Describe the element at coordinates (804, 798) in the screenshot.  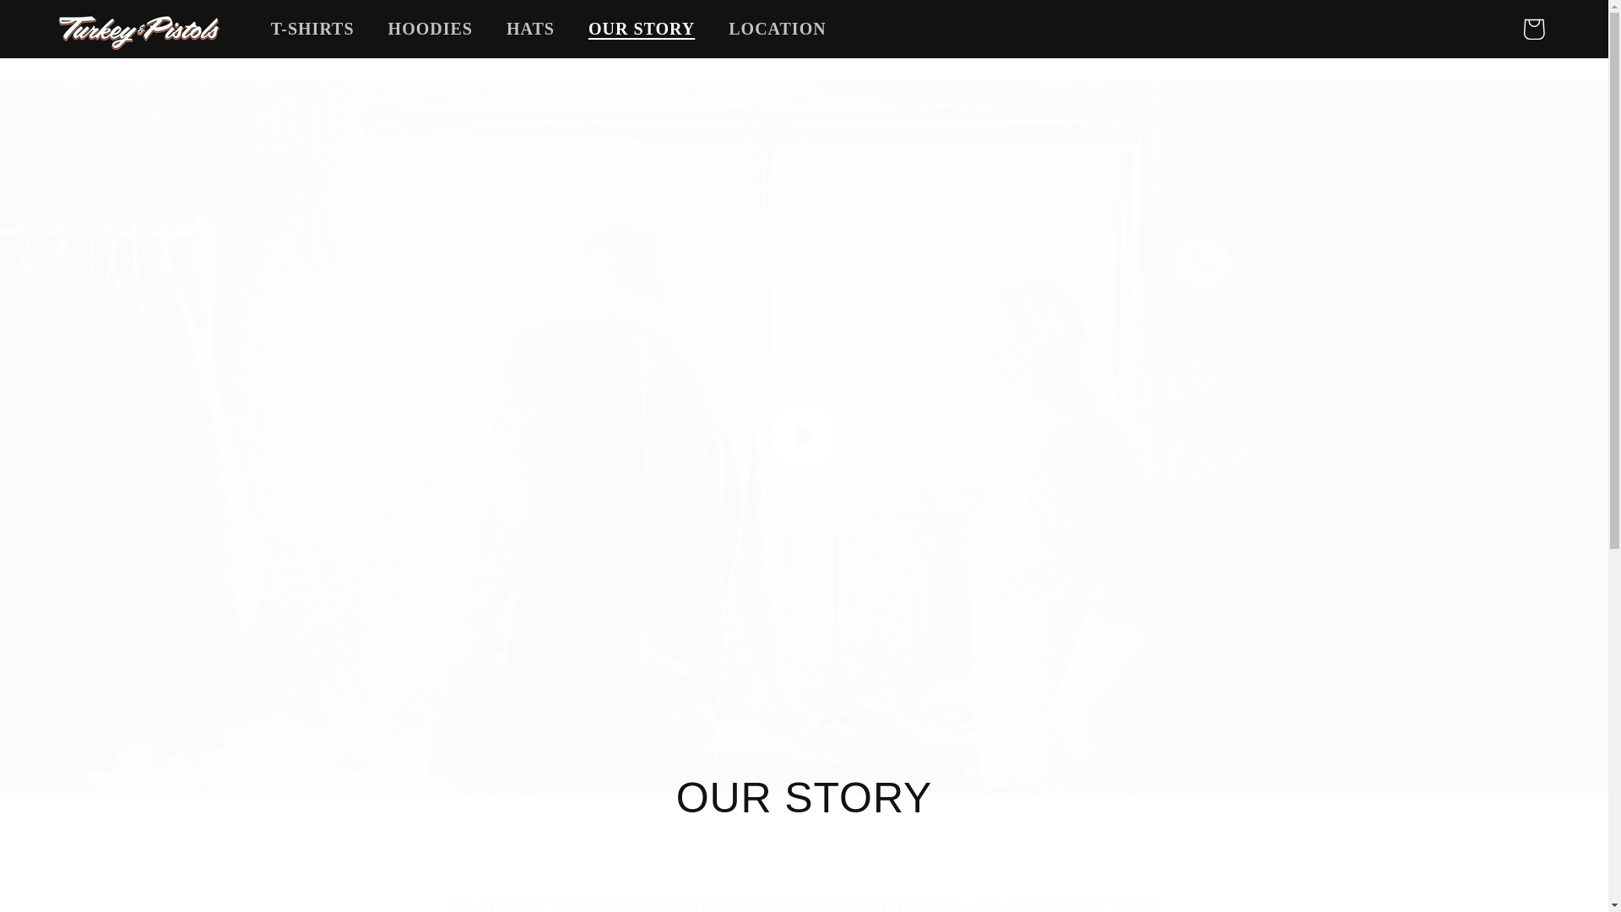
I see `OUR STORY` at that location.